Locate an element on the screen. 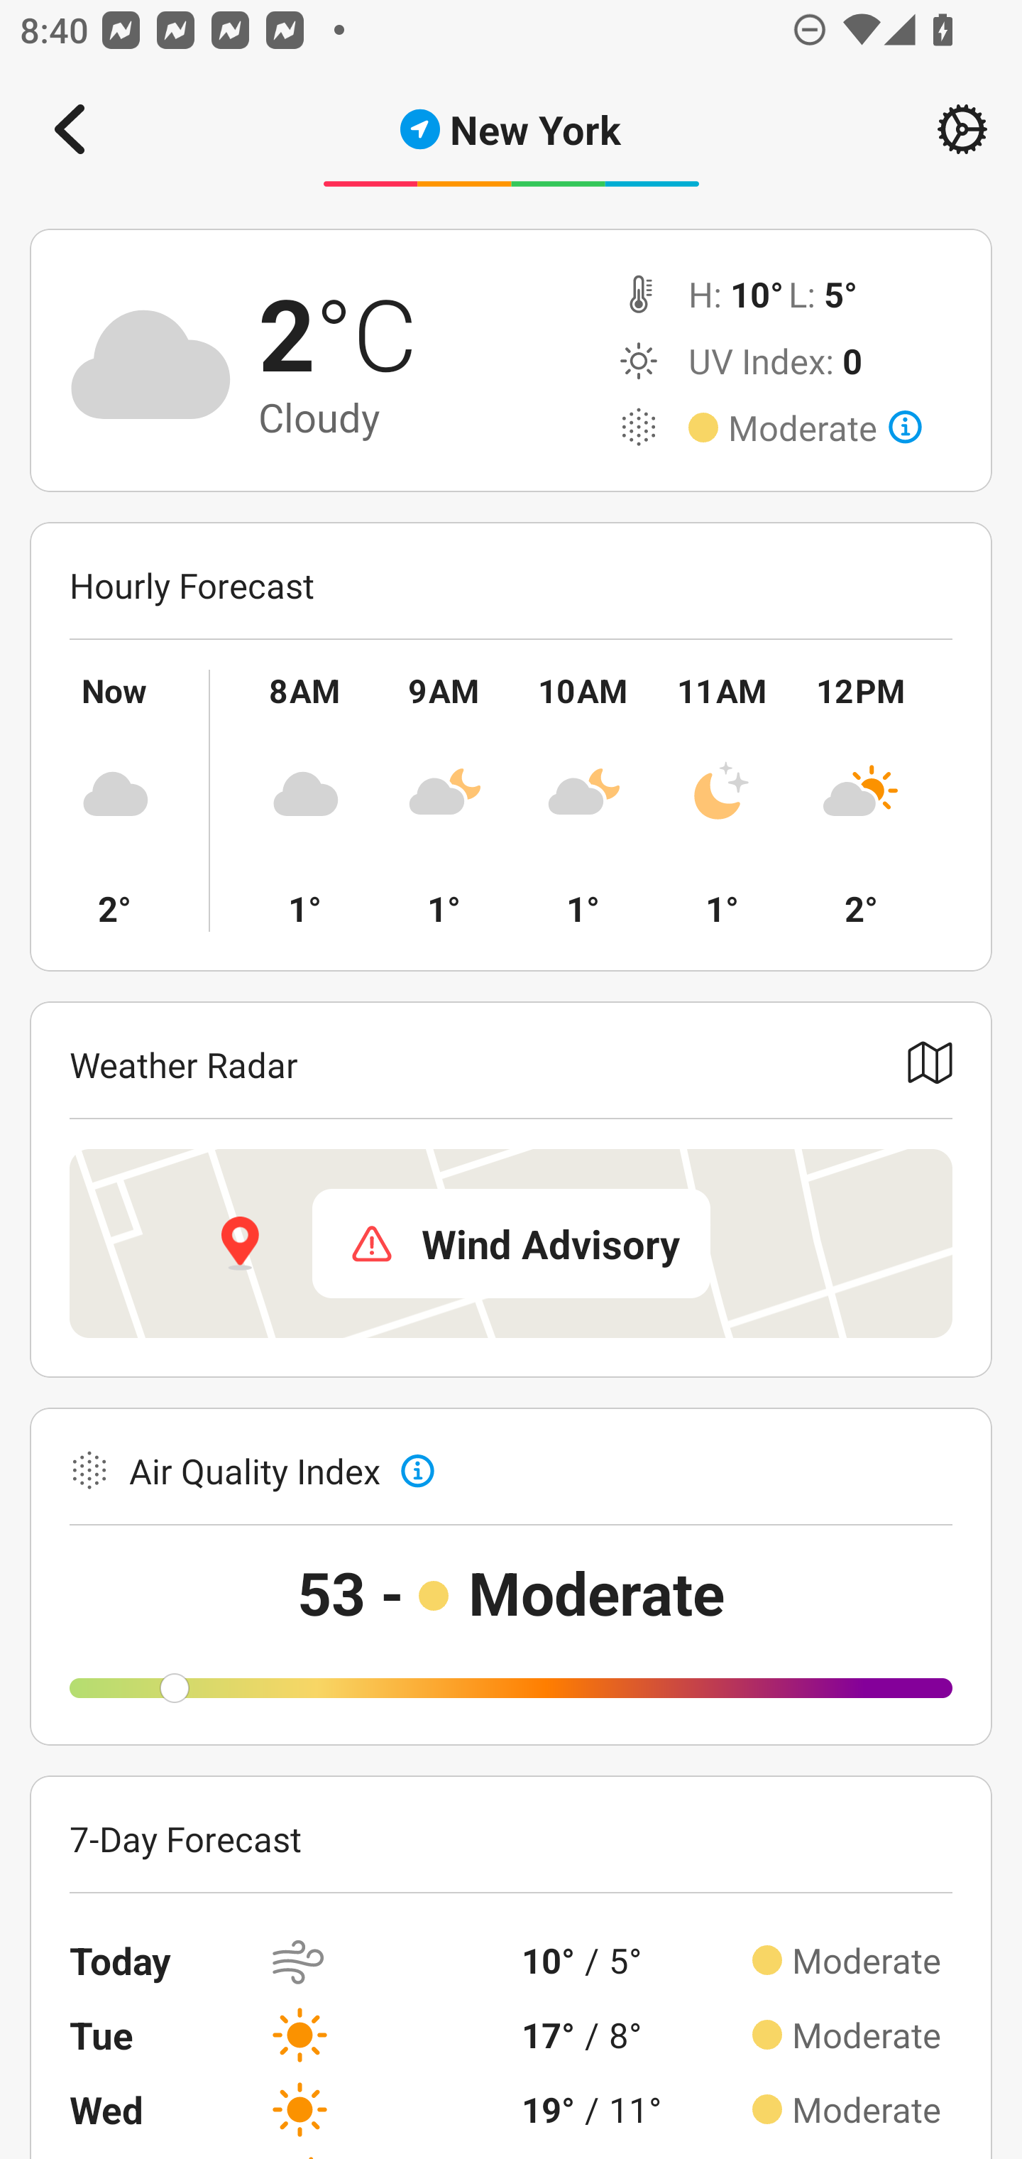  Navigate up is located at coordinates (70, 129).